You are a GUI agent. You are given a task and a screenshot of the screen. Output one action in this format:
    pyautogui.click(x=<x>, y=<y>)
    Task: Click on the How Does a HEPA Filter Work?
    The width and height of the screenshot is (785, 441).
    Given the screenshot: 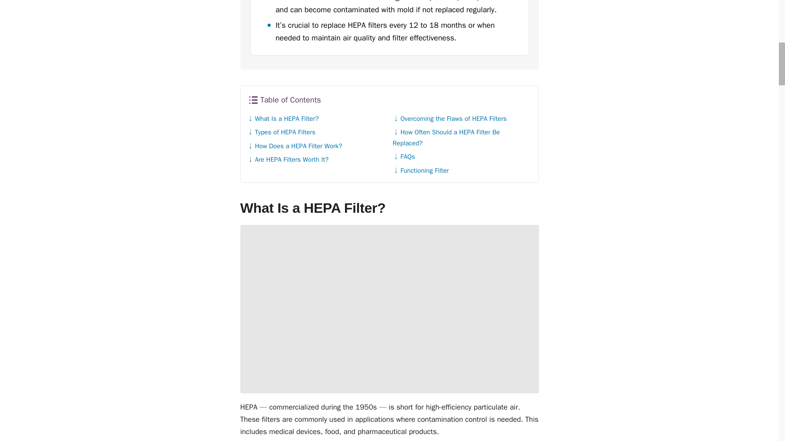 What is the action you would take?
    pyautogui.click(x=294, y=146)
    